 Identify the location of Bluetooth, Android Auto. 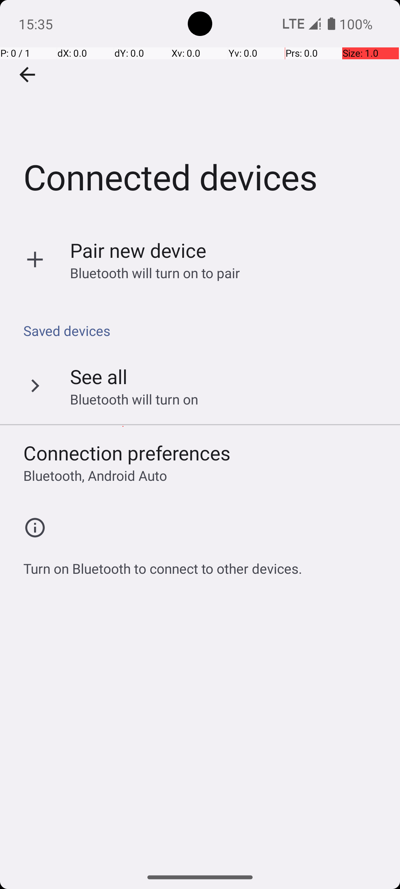
(95, 476).